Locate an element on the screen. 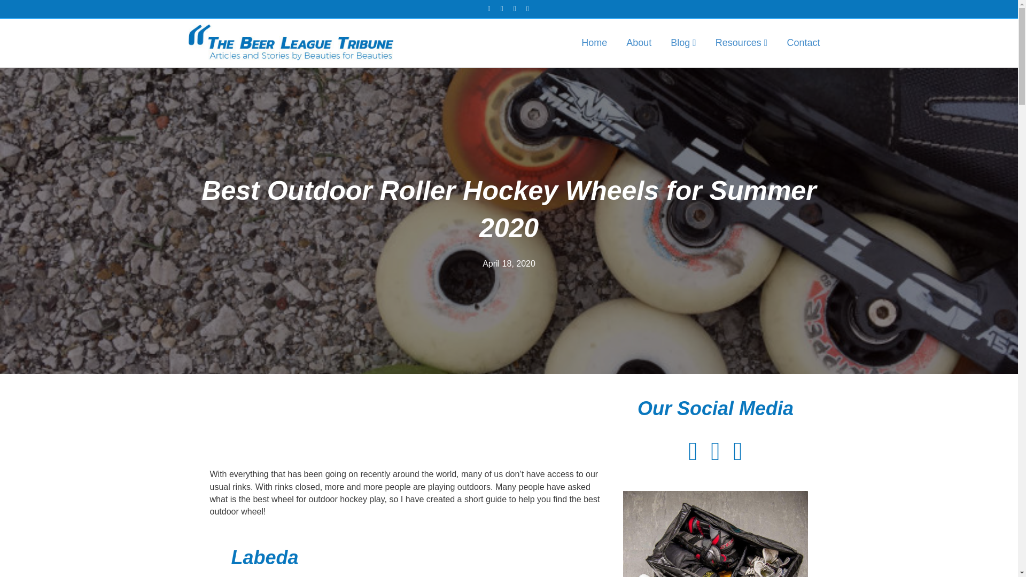  Twitter is located at coordinates (502, 8).